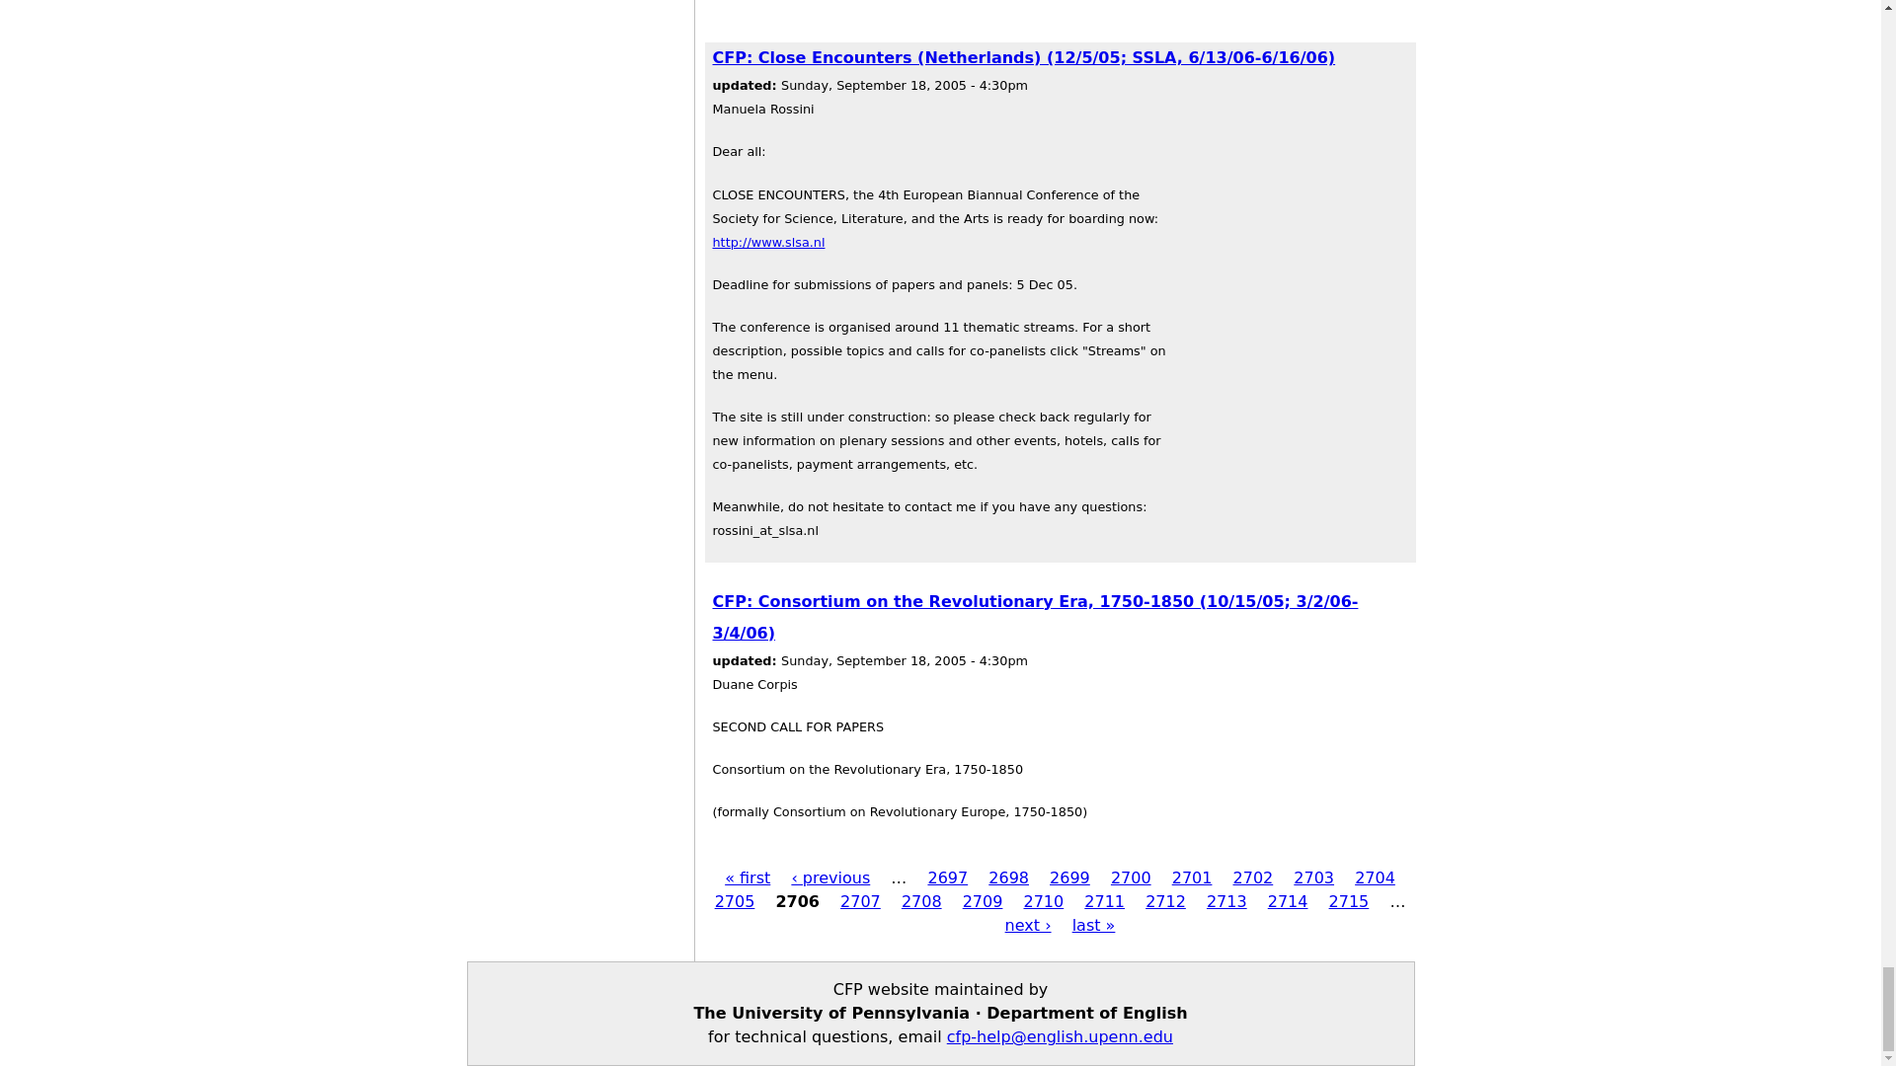 Image resolution: width=1896 pixels, height=1066 pixels. What do you see at coordinates (1349, 901) in the screenshot?
I see `Go to page 2715` at bounding box center [1349, 901].